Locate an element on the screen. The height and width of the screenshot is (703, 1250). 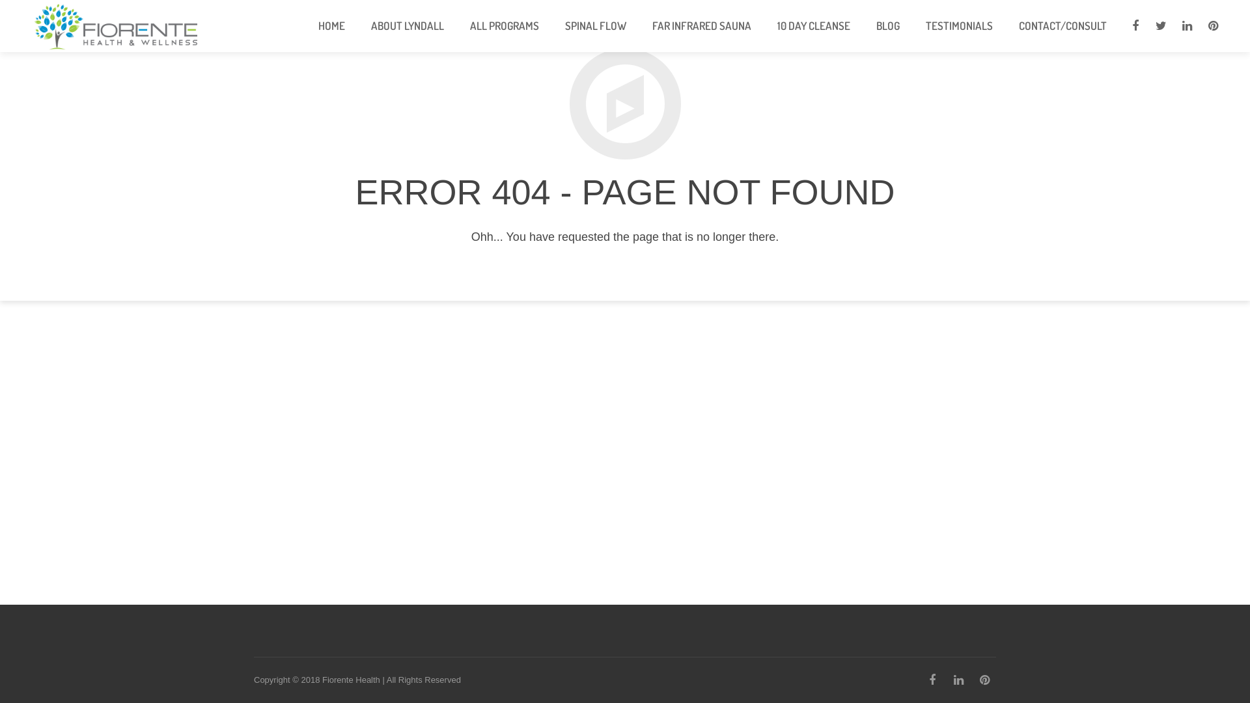
HOME is located at coordinates (332, 26).